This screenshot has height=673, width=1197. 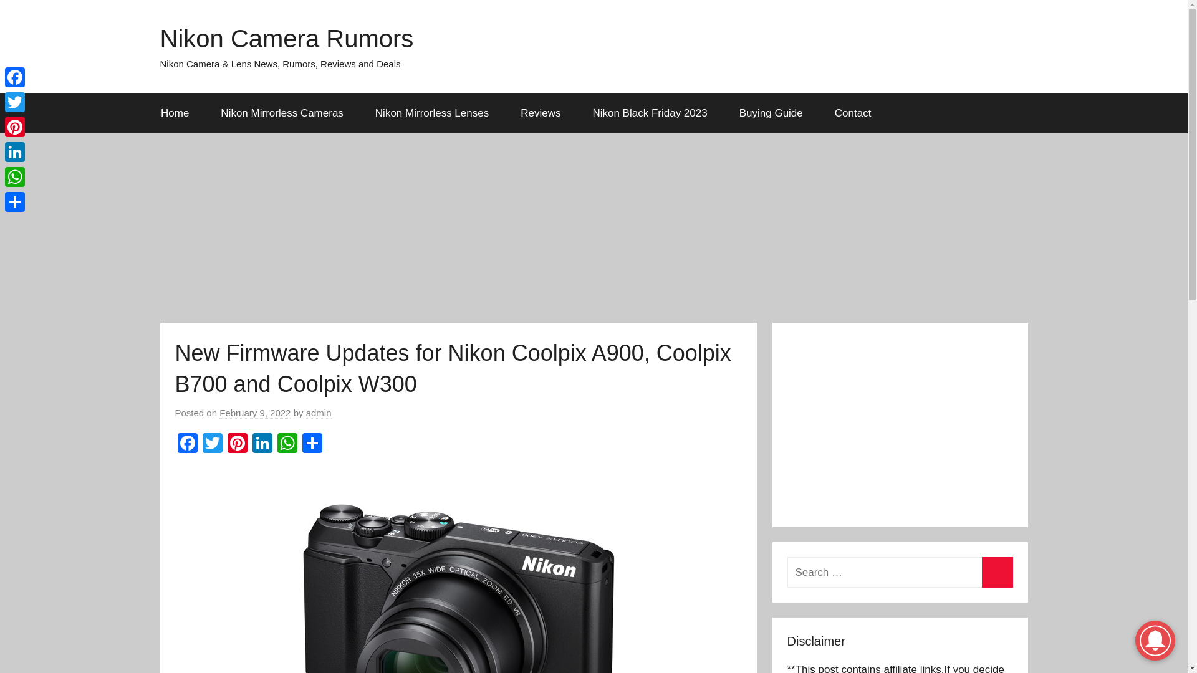 I want to click on Twitter, so click(x=212, y=445).